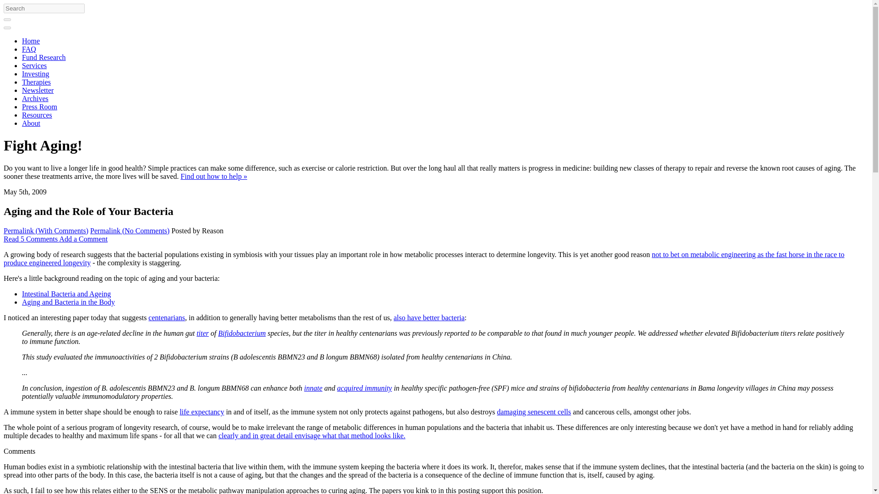 This screenshot has width=879, height=494. I want to click on Archives, so click(35, 98).